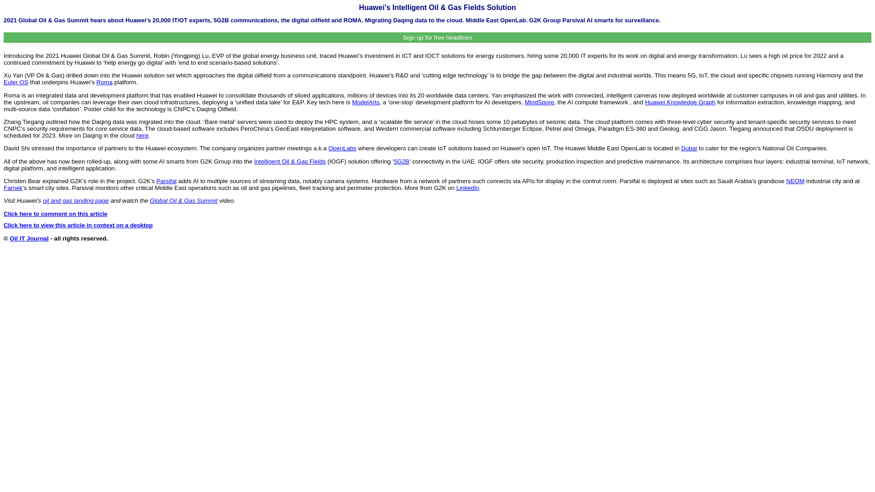 This screenshot has width=875, height=492. I want to click on LinkedIn, so click(467, 188).